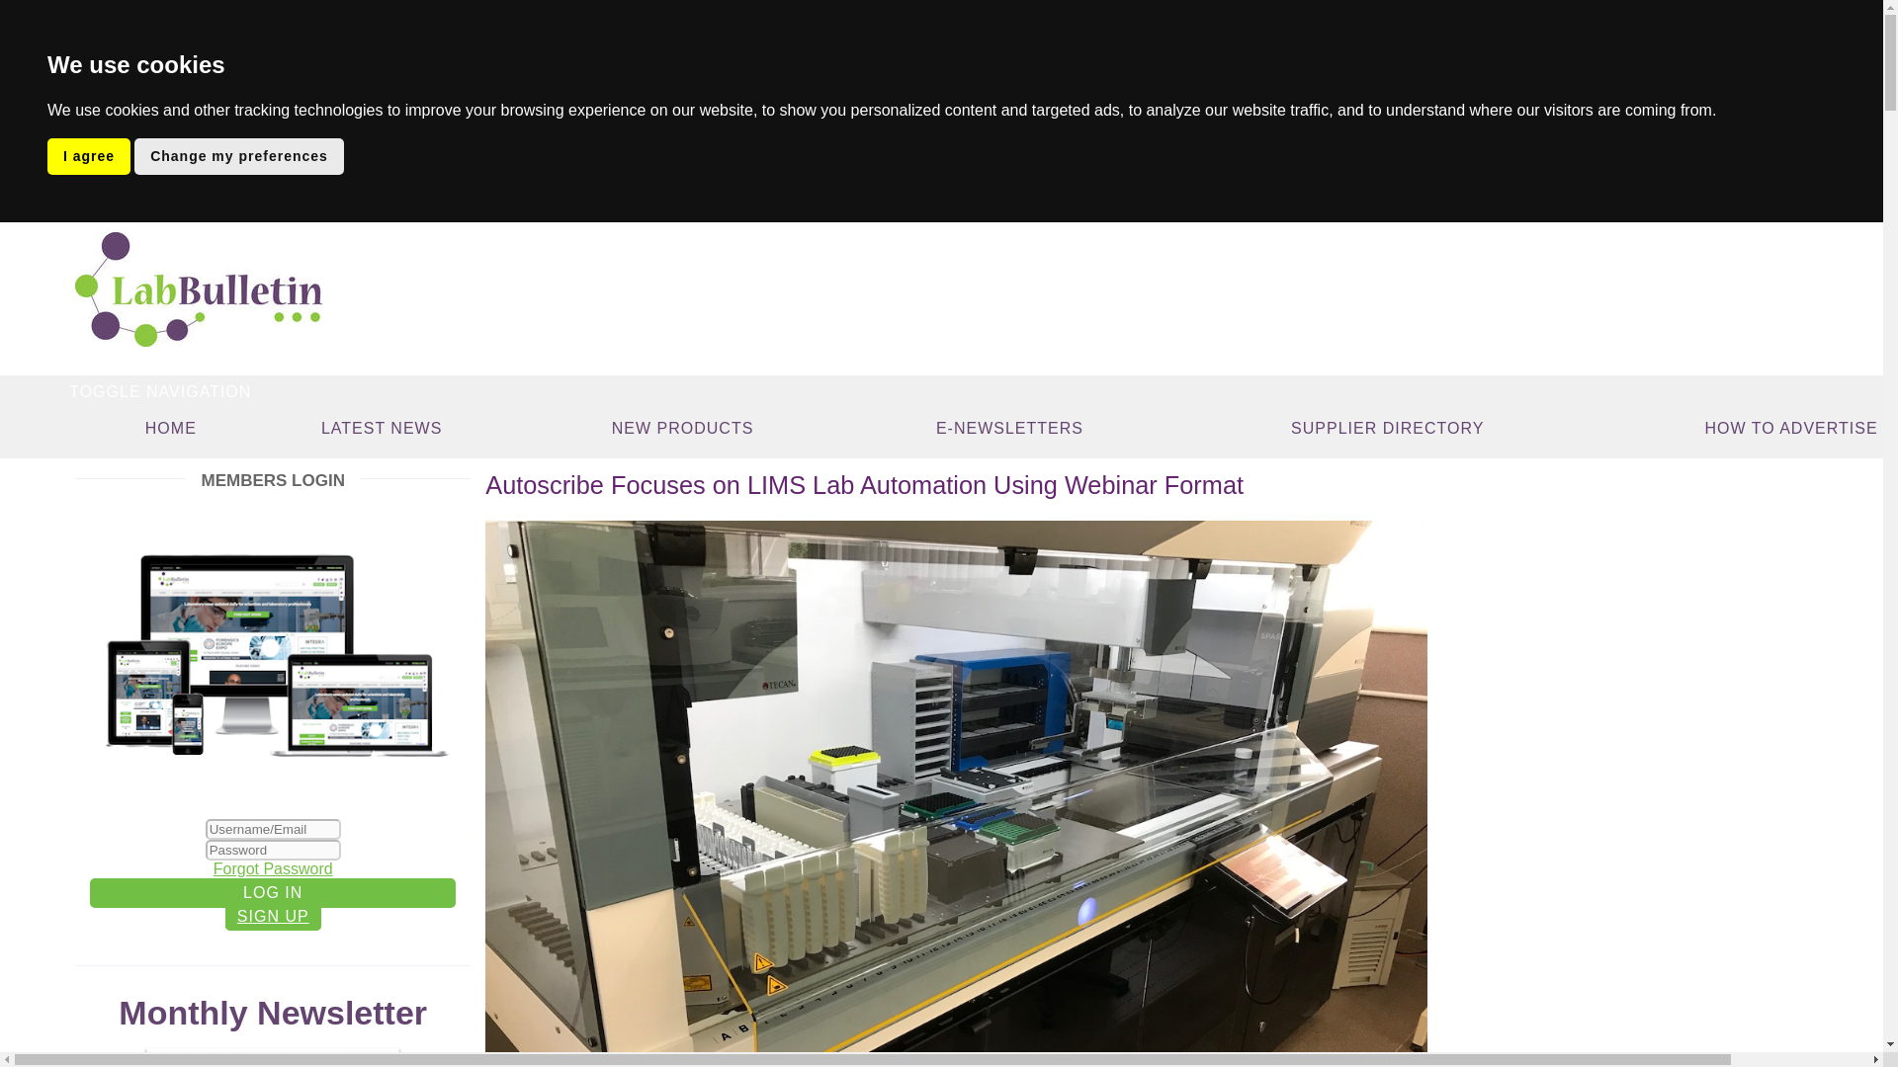  I want to click on Log in, so click(272, 893).